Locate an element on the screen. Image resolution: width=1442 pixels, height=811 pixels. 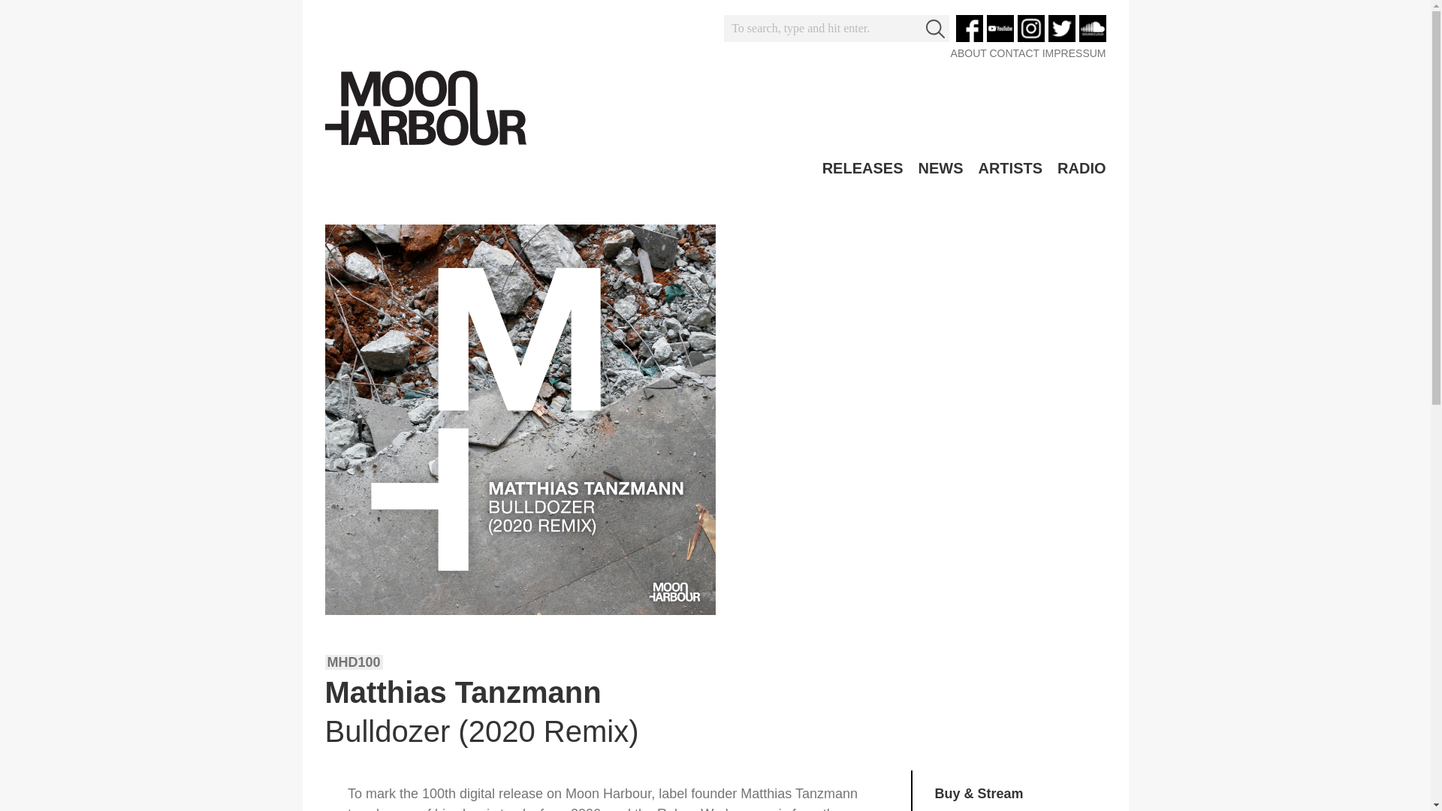
ABOUT is located at coordinates (968, 53).